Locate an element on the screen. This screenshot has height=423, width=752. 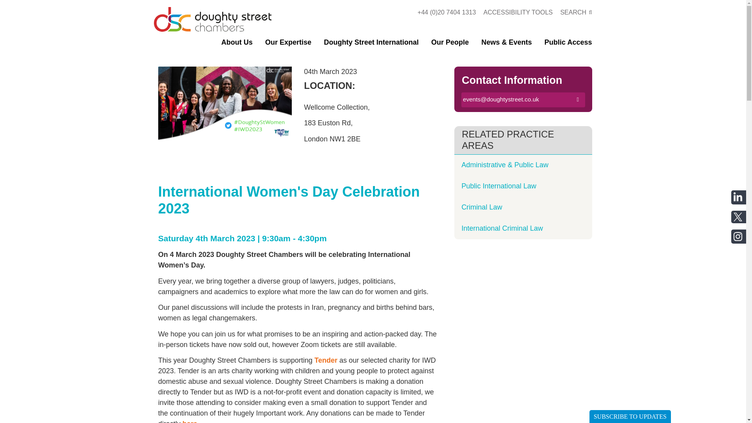
Our People is located at coordinates (450, 45).